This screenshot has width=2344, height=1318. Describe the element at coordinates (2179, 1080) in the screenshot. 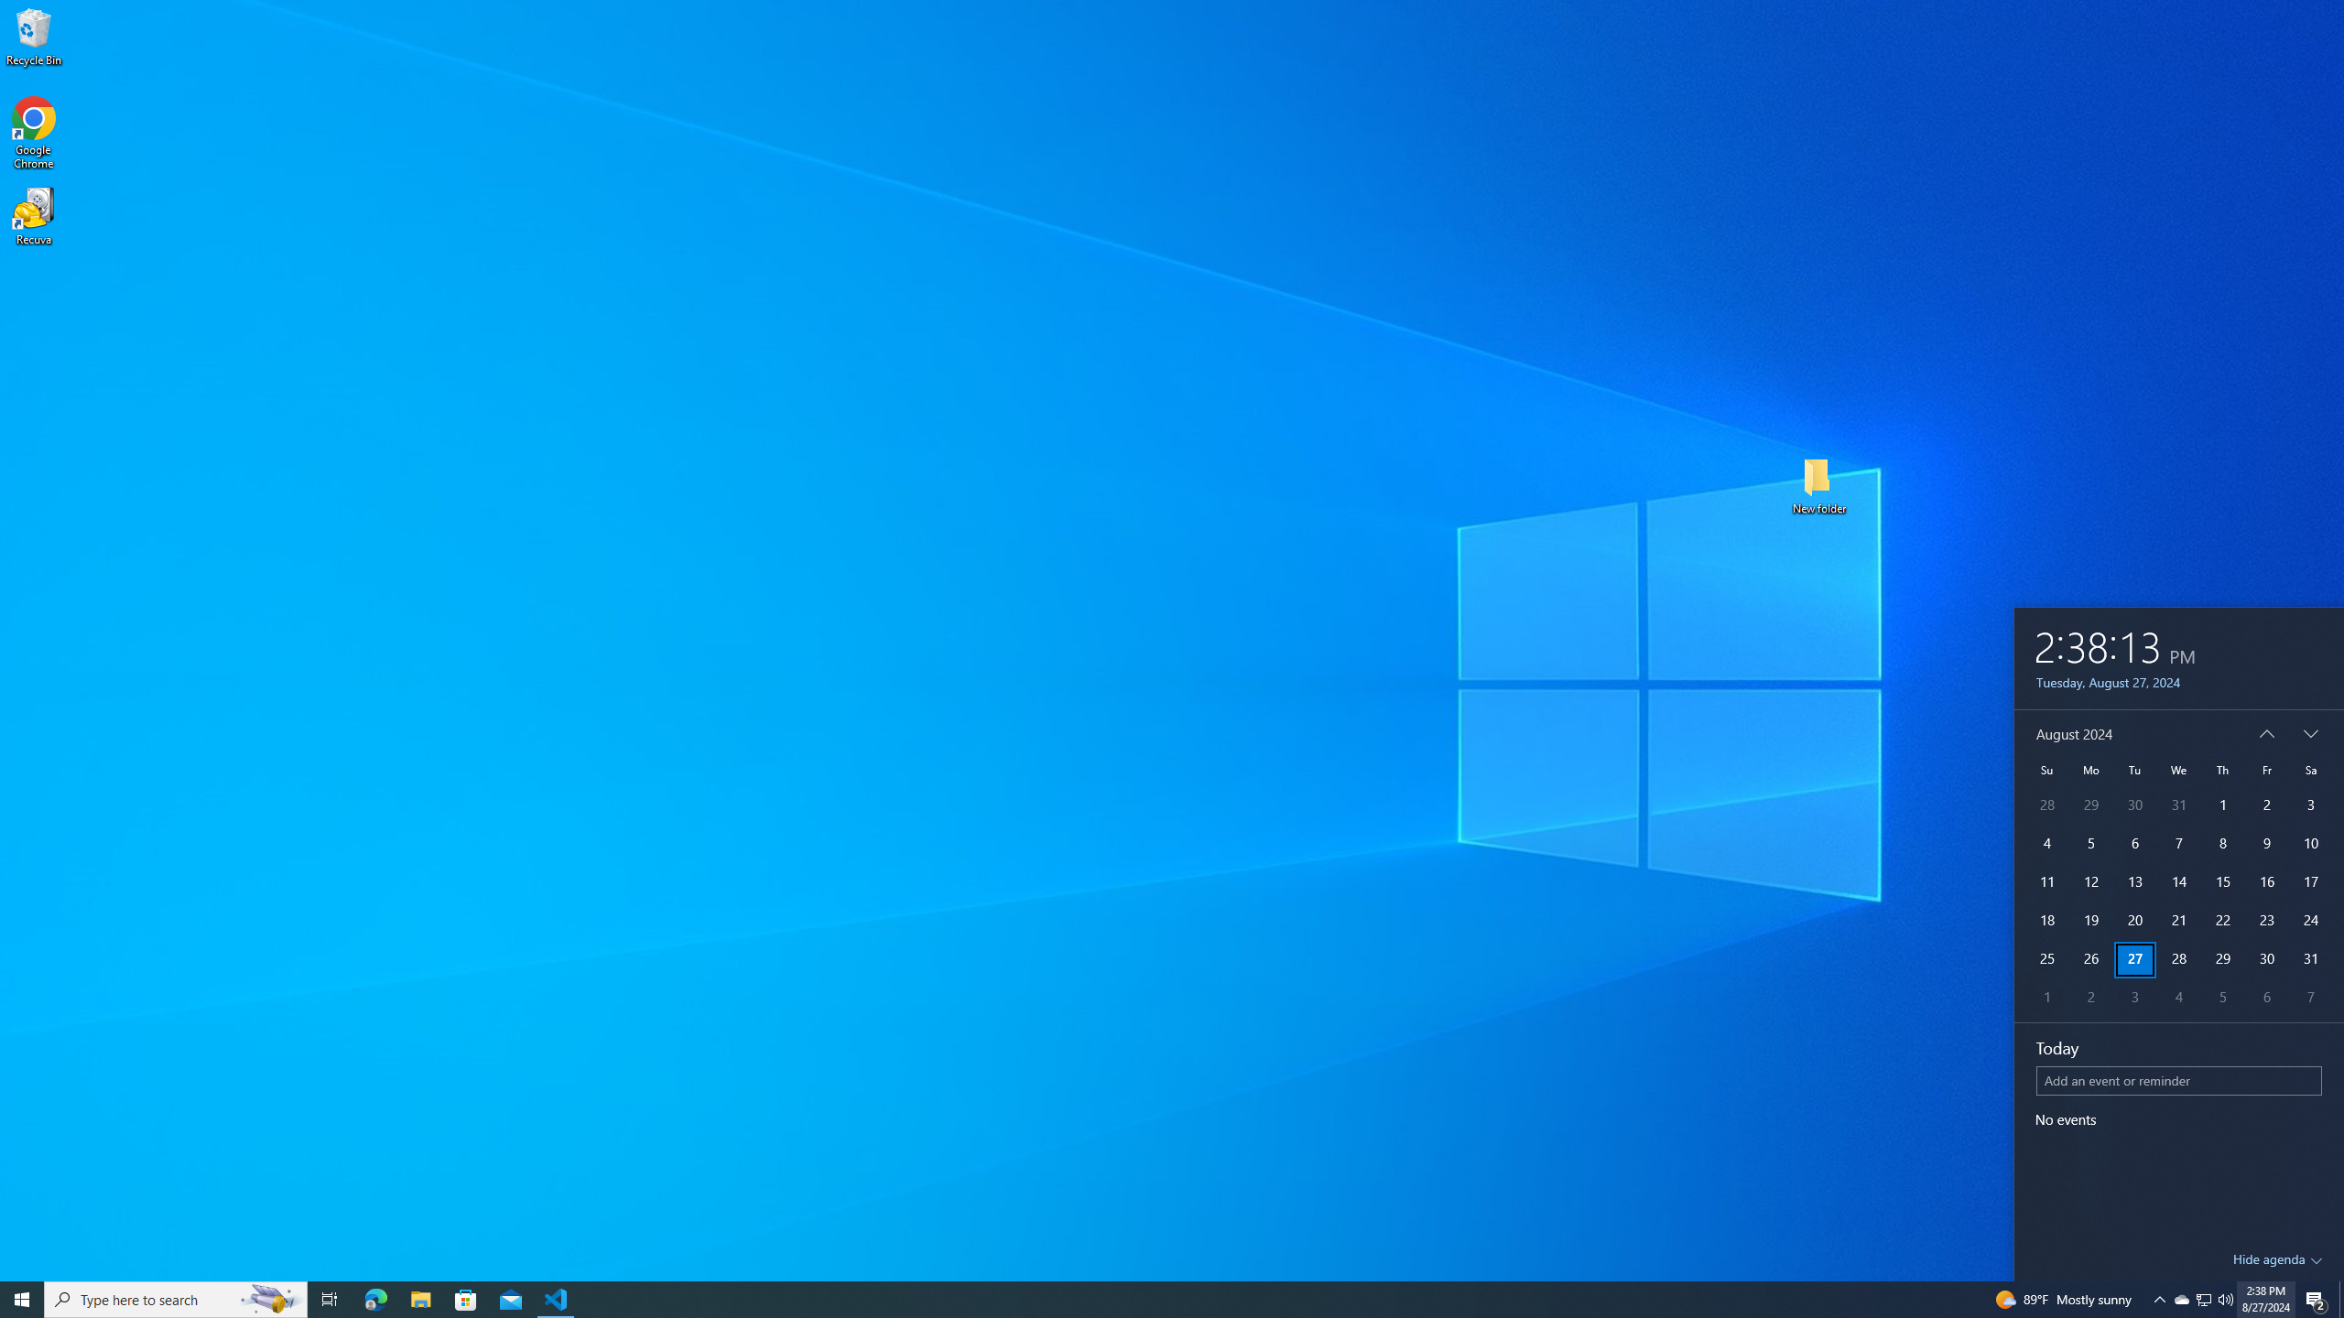

I see `3` at that location.